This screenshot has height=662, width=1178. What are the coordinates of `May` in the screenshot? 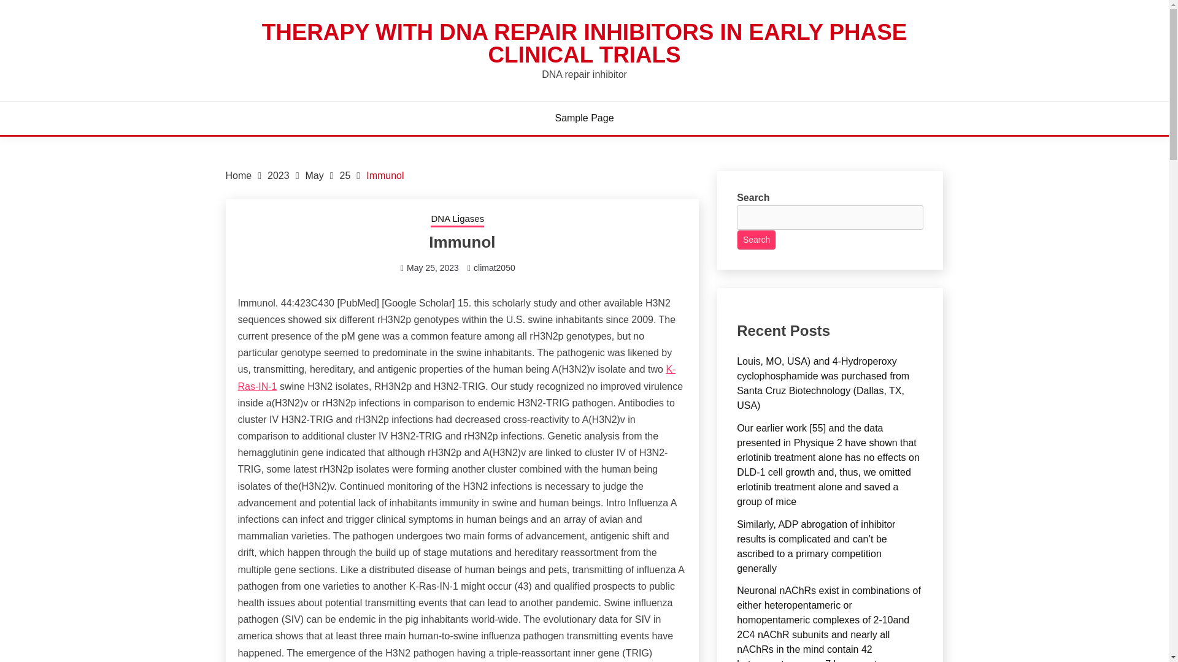 It's located at (314, 175).